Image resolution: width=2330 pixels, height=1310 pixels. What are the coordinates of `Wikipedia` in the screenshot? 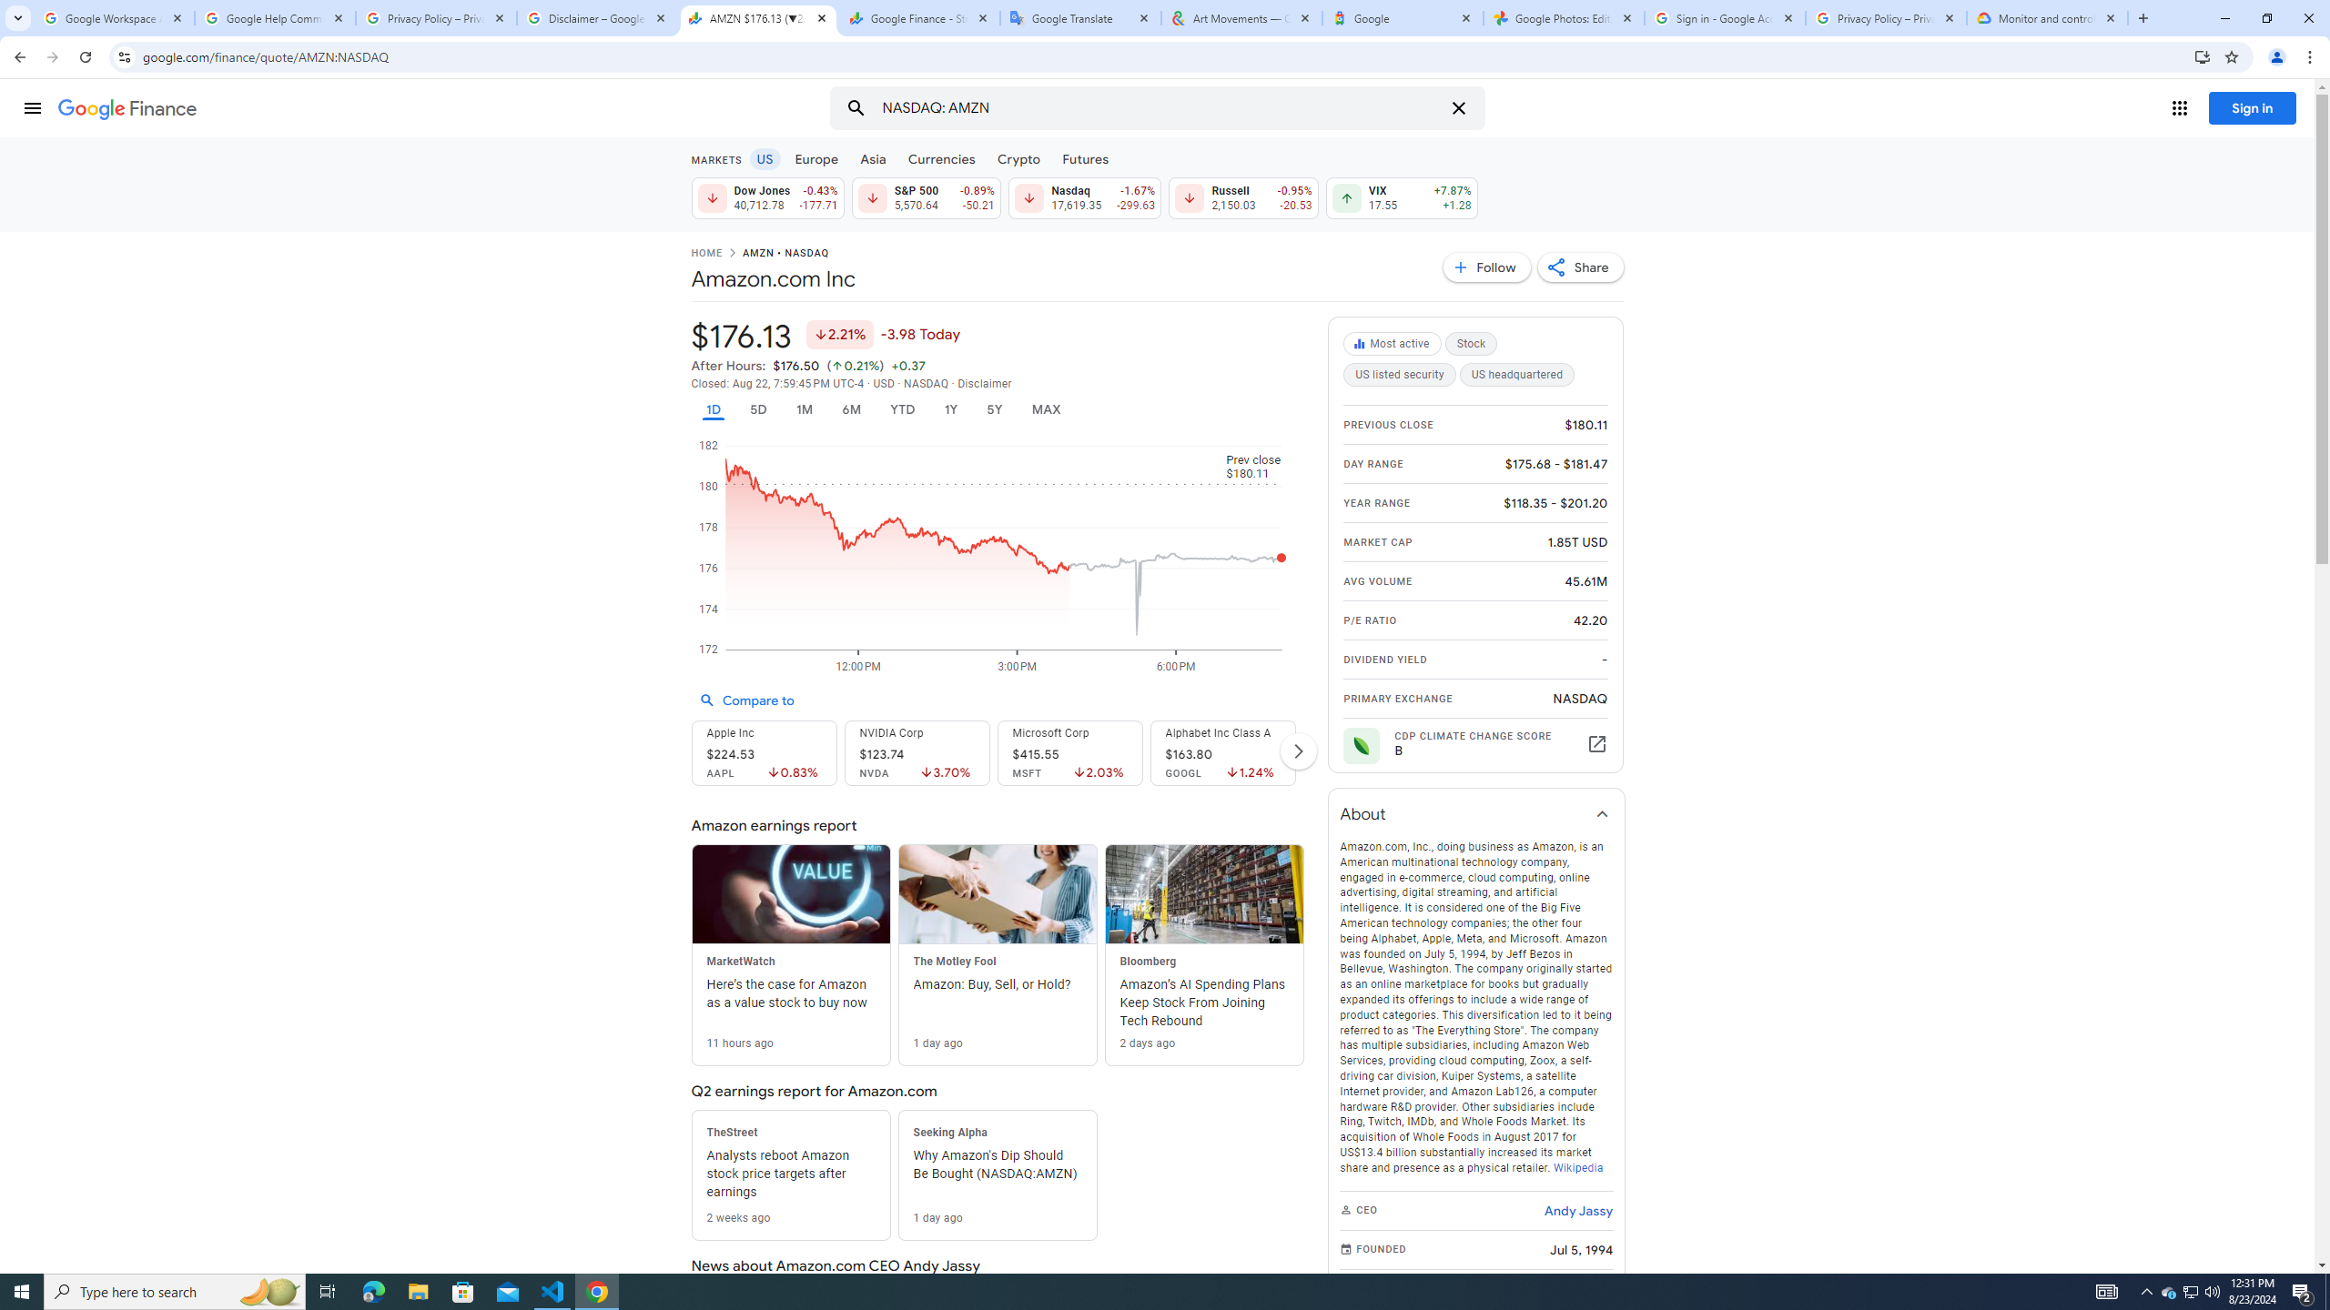 It's located at (1576, 1167).